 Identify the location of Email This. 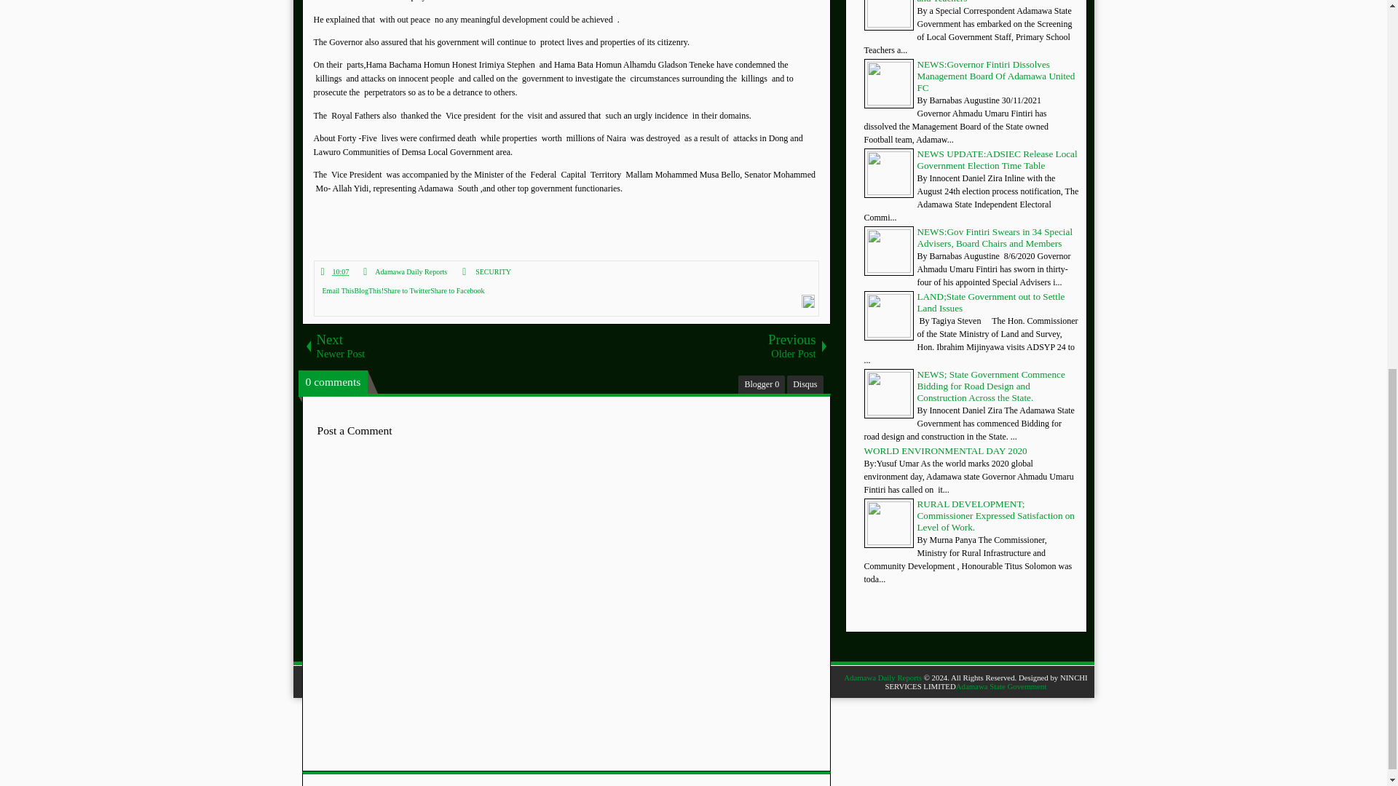
(337, 291).